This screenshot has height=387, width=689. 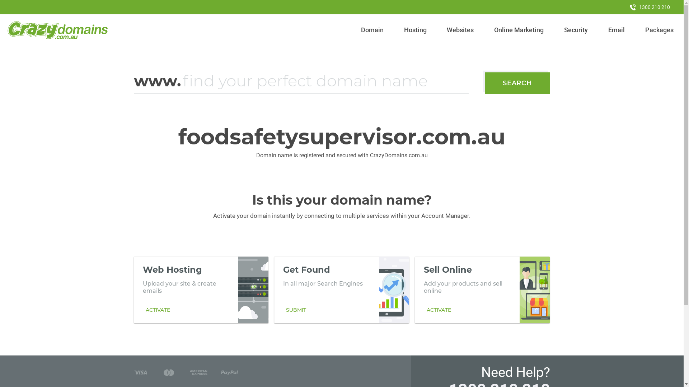 What do you see at coordinates (617, 30) in the screenshot?
I see `Email` at bounding box center [617, 30].